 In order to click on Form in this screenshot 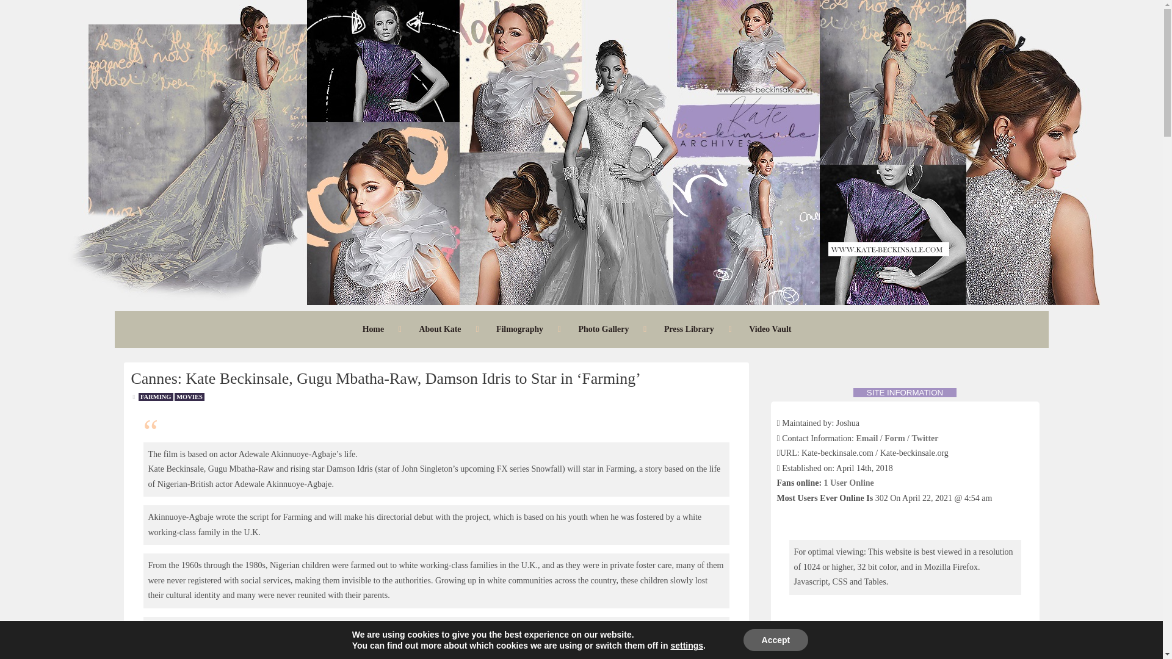, I will do `click(895, 438)`.